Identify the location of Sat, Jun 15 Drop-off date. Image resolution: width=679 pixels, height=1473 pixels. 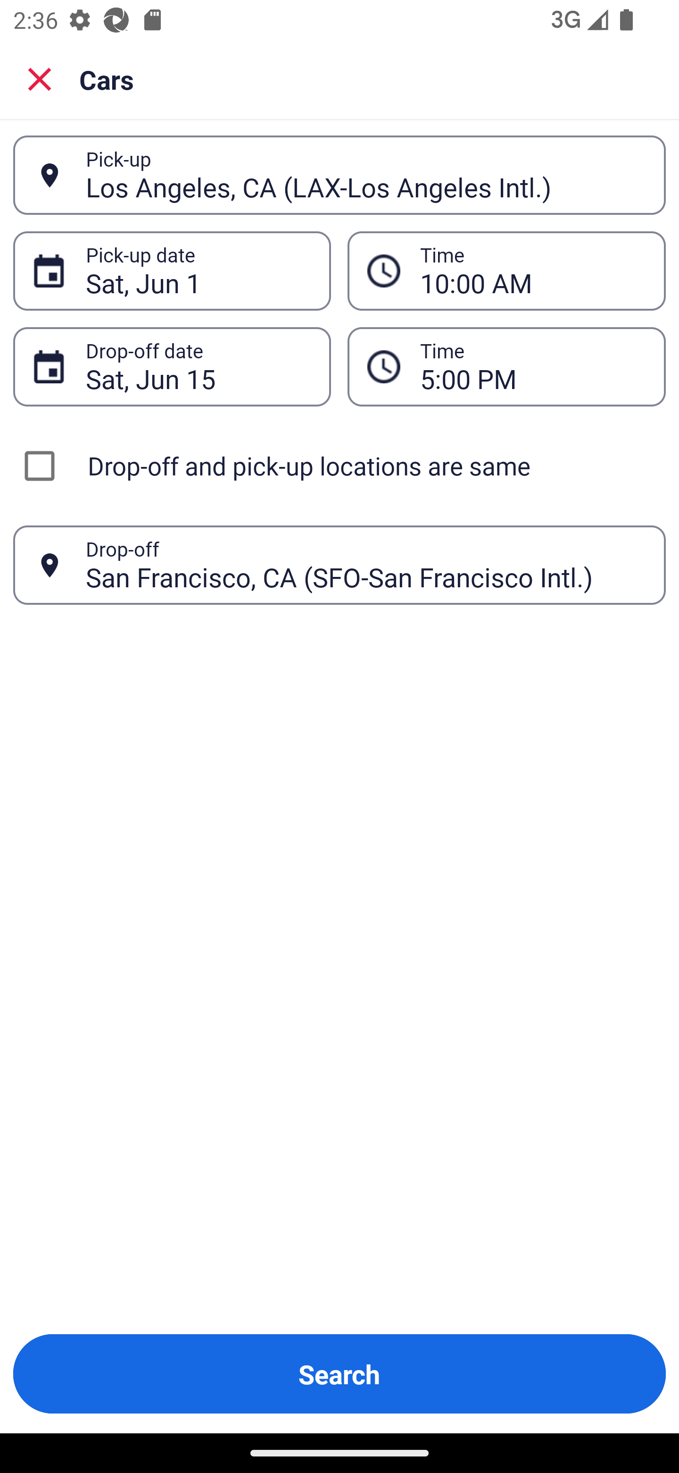
(172, 366).